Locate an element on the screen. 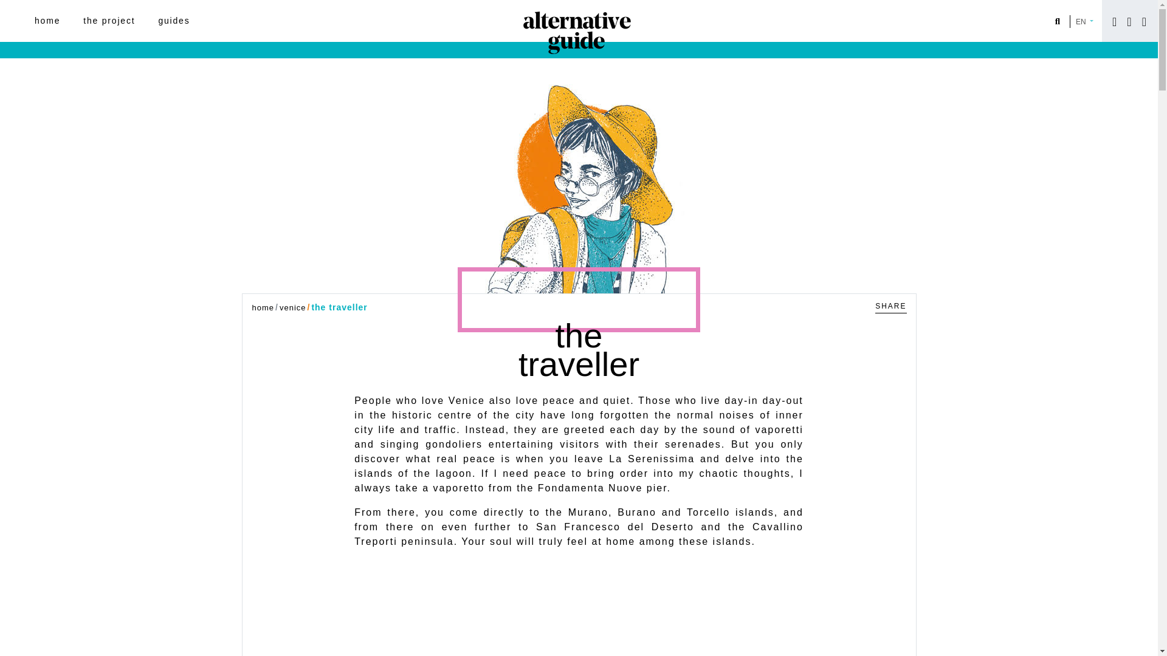 The height and width of the screenshot is (656, 1167). guides is located at coordinates (174, 21).